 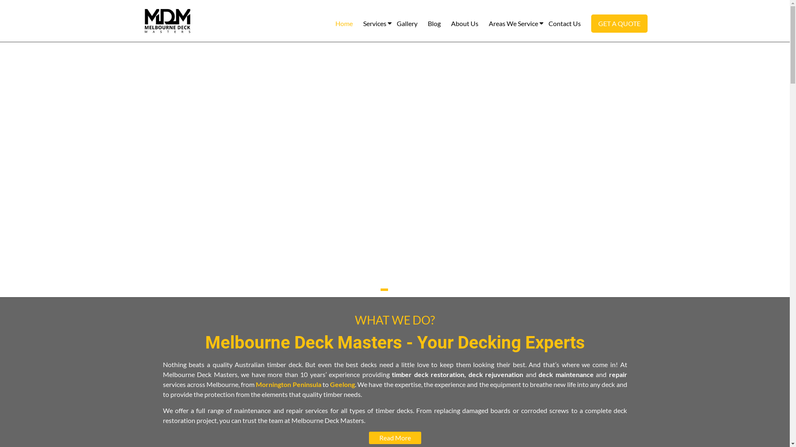 What do you see at coordinates (289, 384) in the screenshot?
I see `Mornington Peninsula` at bounding box center [289, 384].